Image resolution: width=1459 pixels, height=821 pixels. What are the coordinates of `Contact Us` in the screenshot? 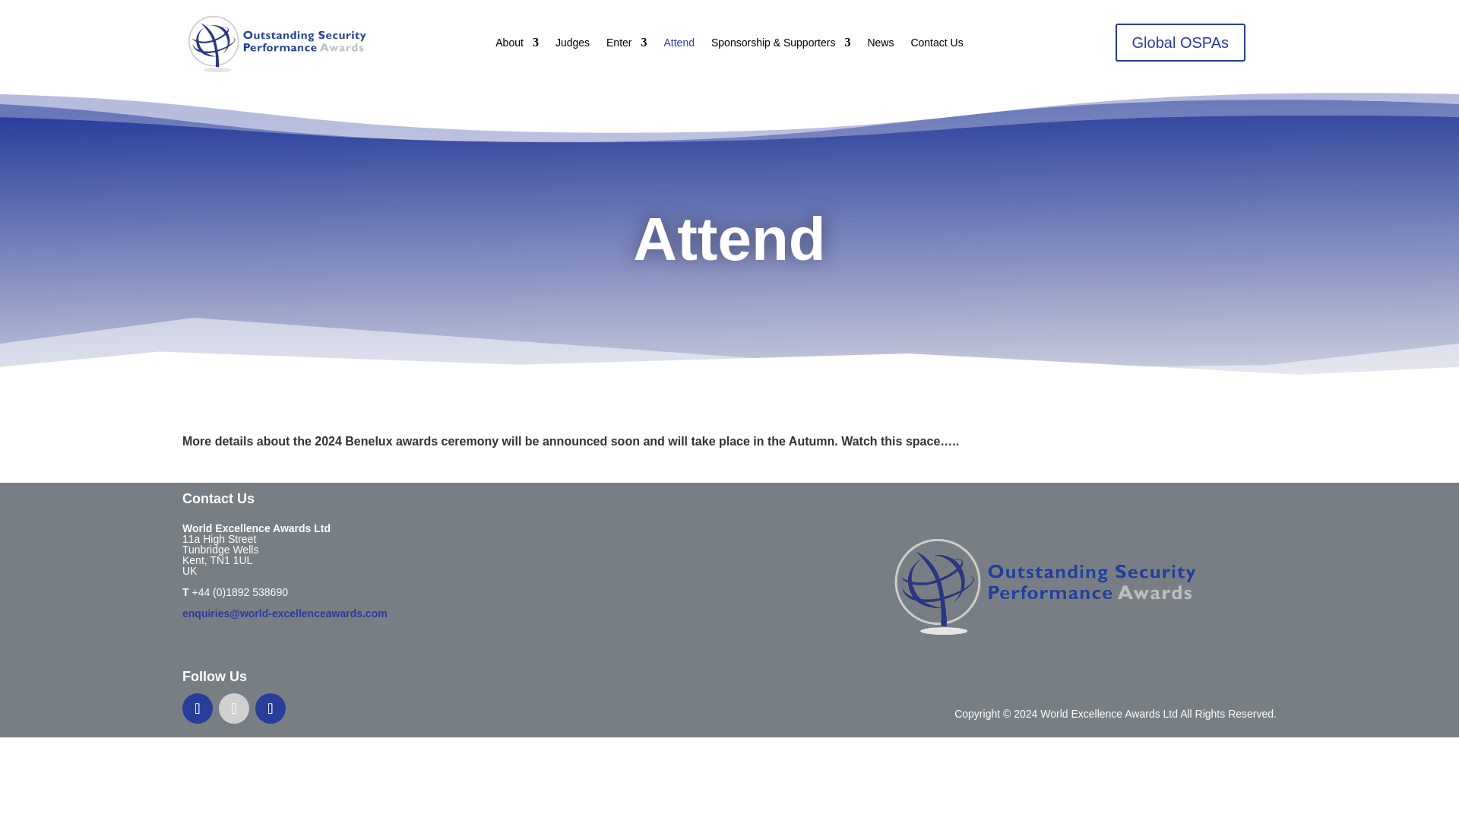 It's located at (936, 46).